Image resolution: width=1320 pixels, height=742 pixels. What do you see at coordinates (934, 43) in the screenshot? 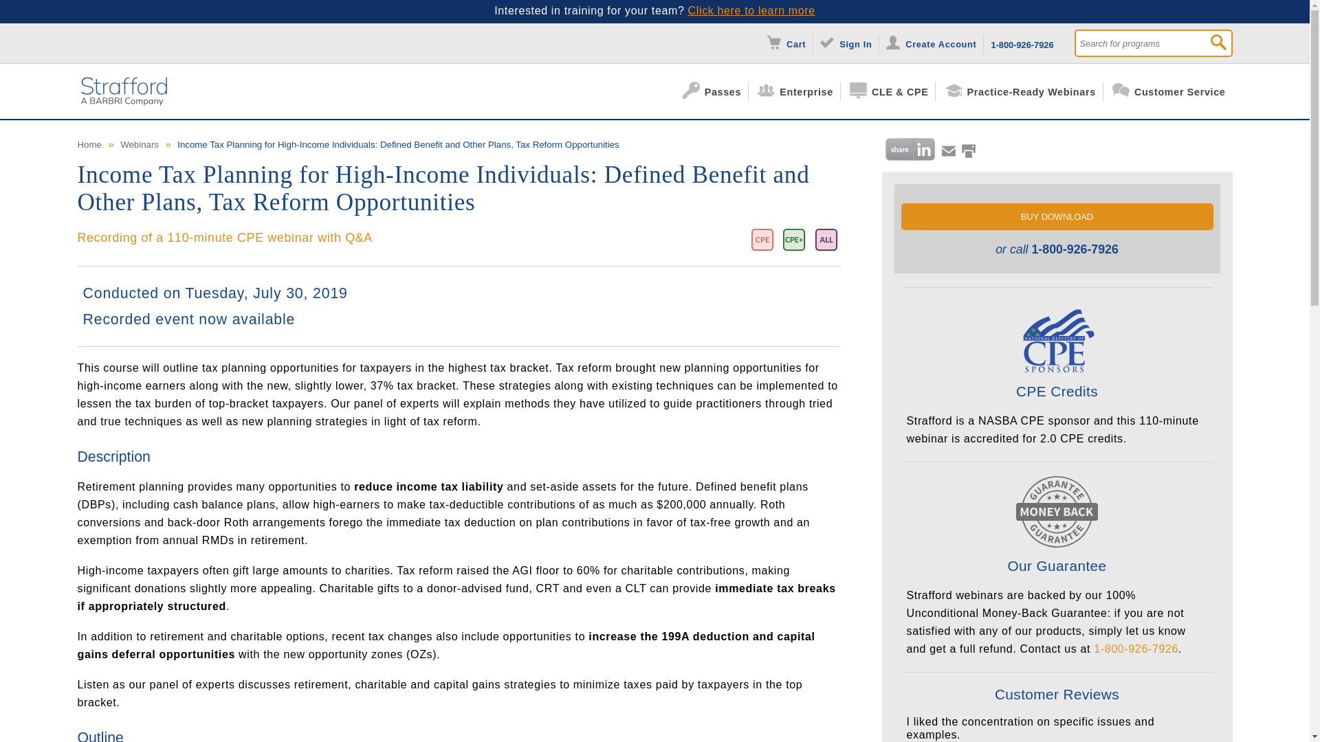
I see `Create Account` at bounding box center [934, 43].